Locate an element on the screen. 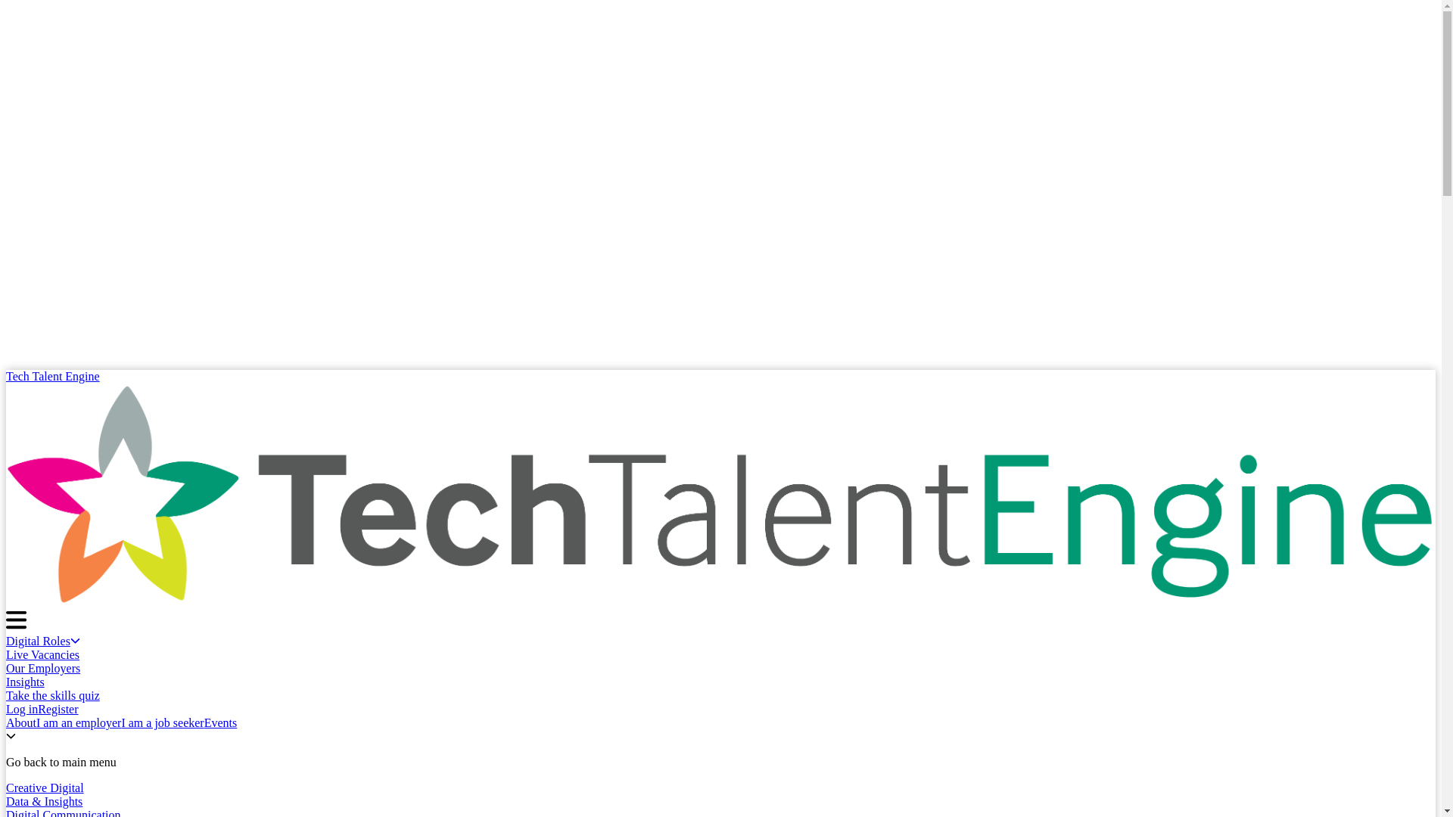 This screenshot has height=817, width=1453. Events is located at coordinates (221, 723).